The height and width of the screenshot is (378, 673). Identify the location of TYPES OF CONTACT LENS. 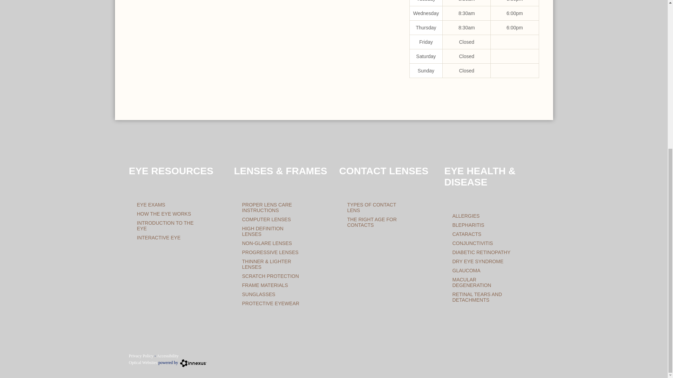
(372, 207).